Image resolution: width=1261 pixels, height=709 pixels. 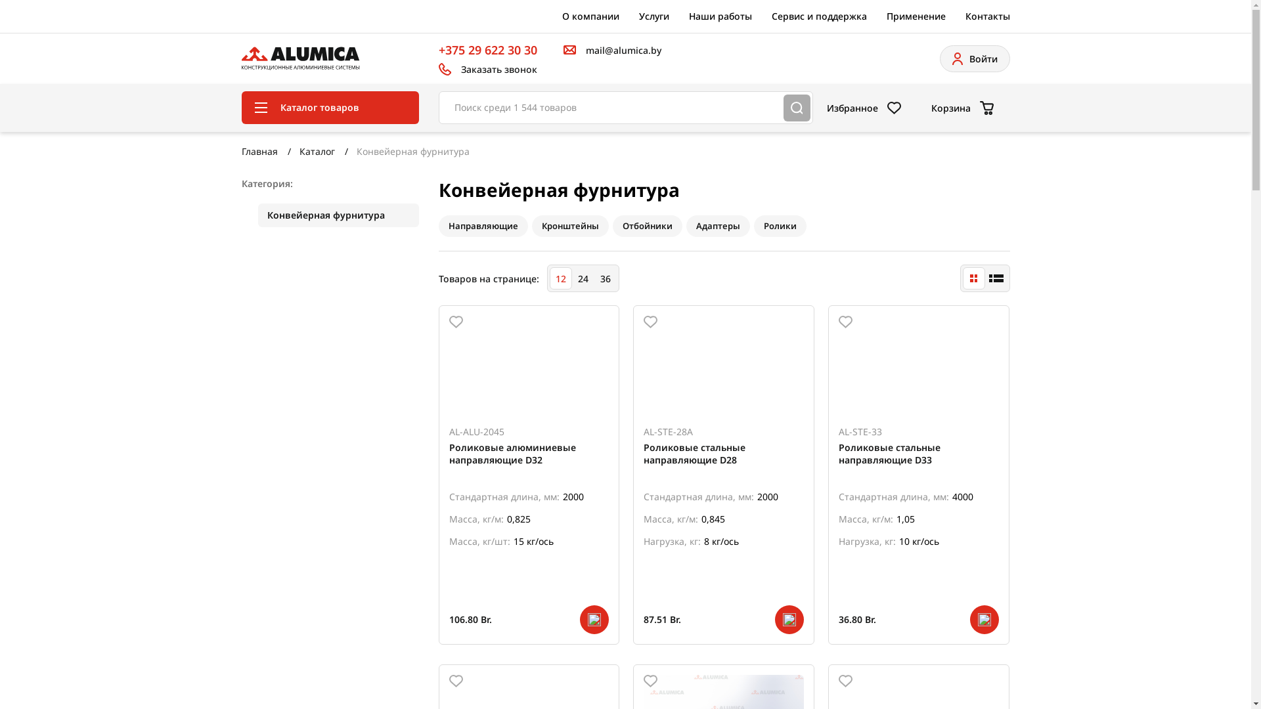 What do you see at coordinates (612, 50) in the screenshot?
I see `mail@alumica.by` at bounding box center [612, 50].